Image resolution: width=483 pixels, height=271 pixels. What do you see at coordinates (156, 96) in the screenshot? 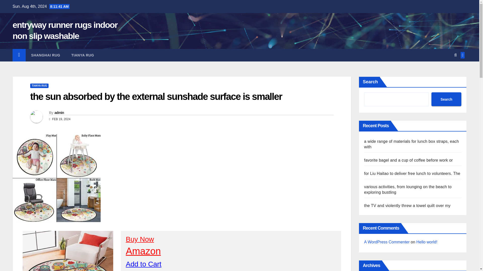
I see `the sun absorbed by the external sunshade surface is smaller` at bounding box center [156, 96].